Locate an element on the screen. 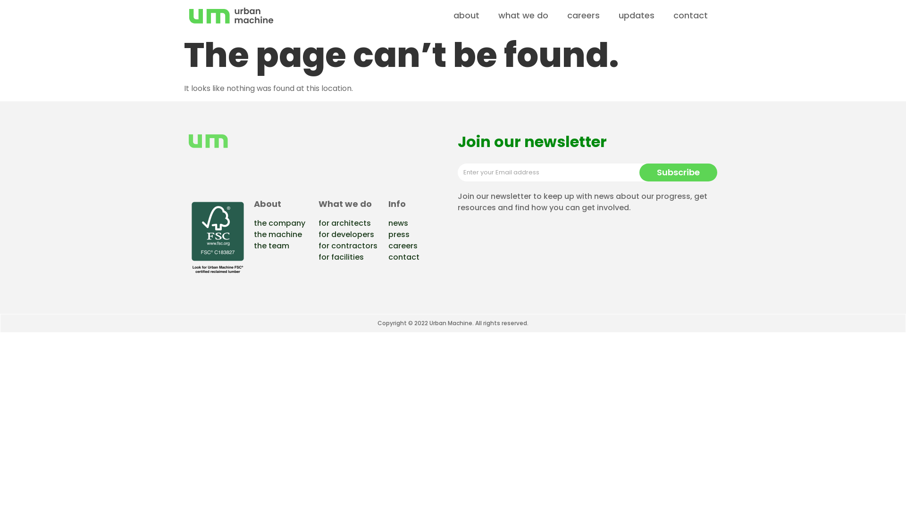  for developers is located at coordinates (346, 234).